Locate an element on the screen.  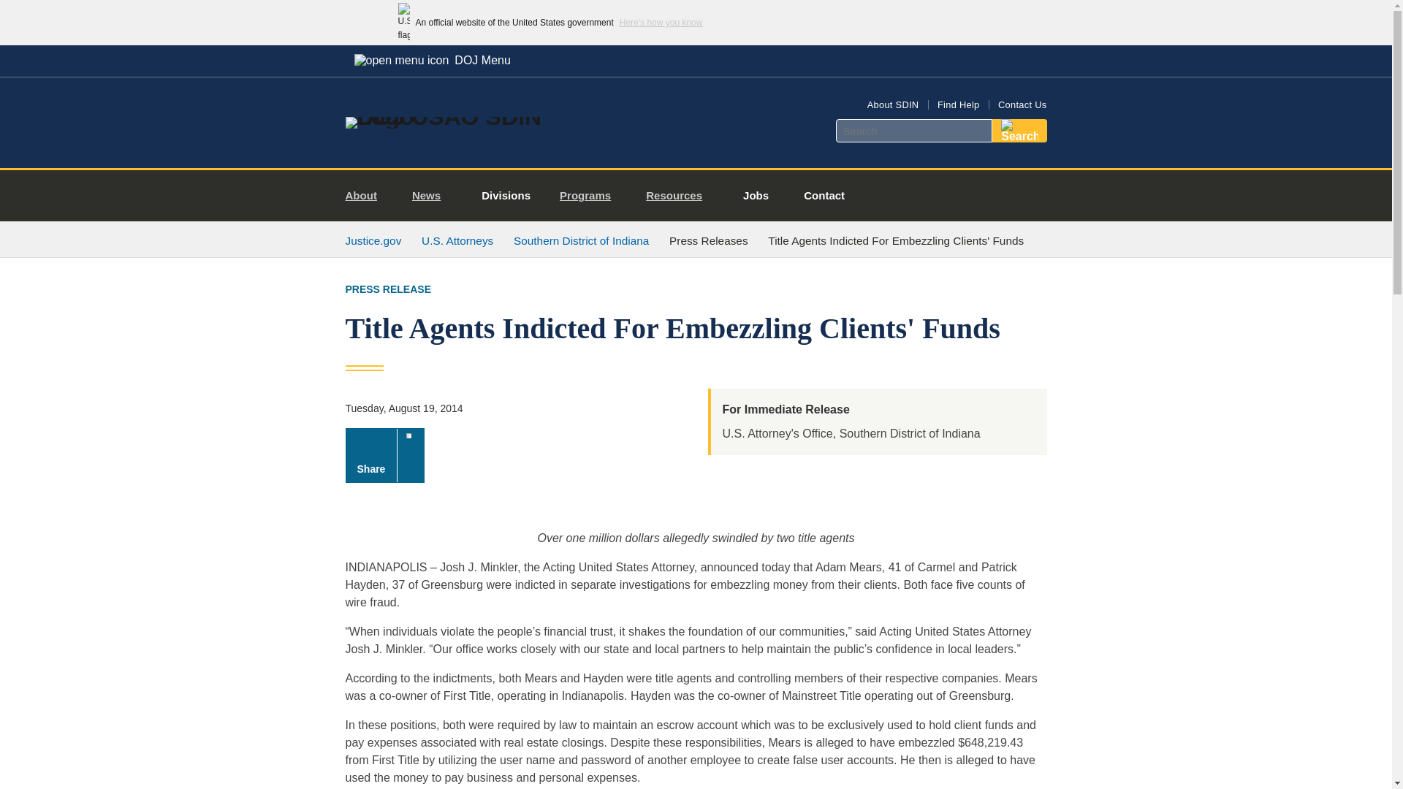
U.S. Attorneys is located at coordinates (457, 240).